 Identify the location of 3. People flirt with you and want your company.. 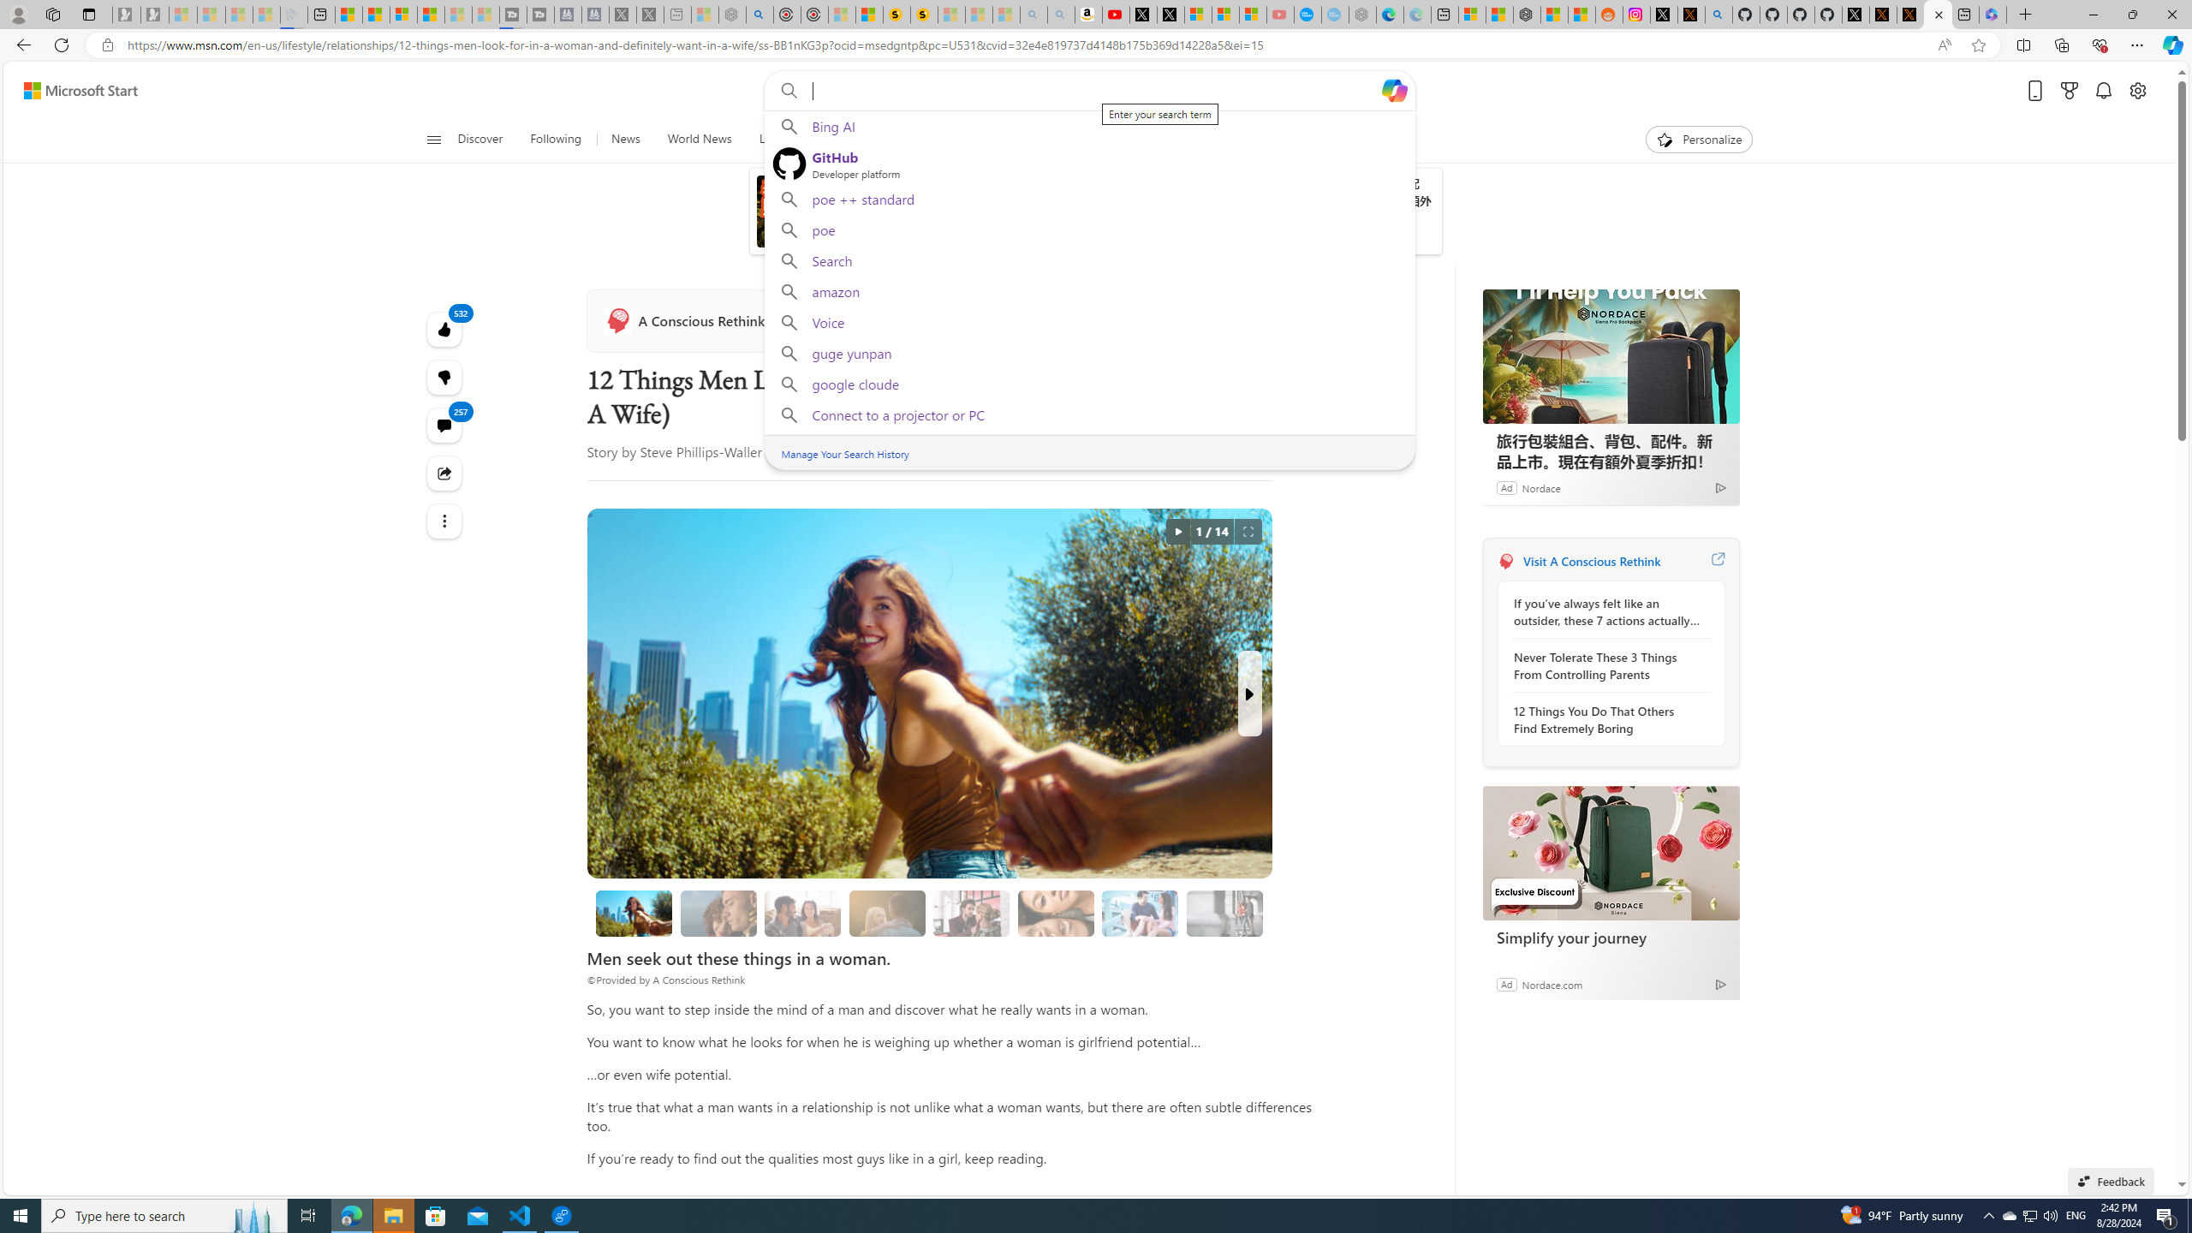
(1141, 913).